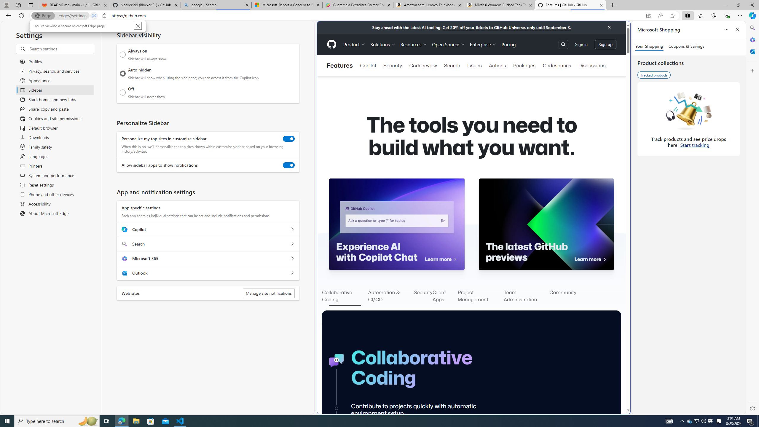  What do you see at coordinates (413, 44) in the screenshot?
I see `Resources` at bounding box center [413, 44].